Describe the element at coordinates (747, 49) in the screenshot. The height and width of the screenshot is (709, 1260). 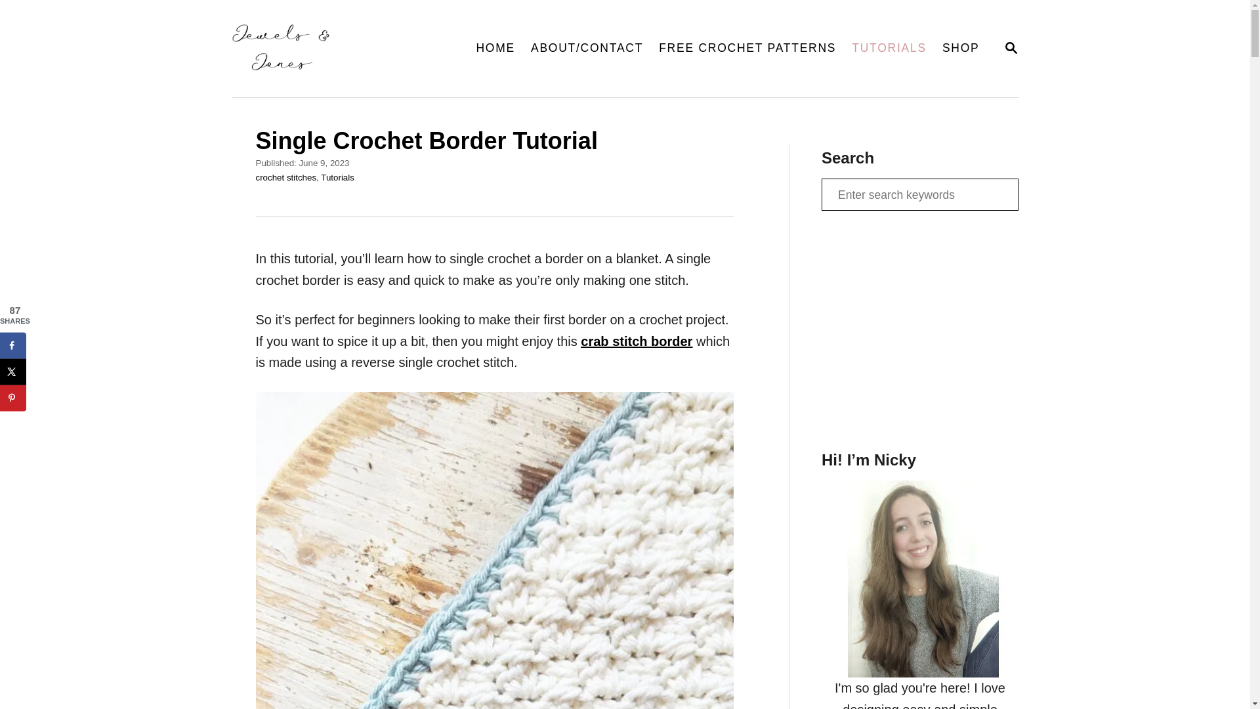
I see `FREE CROCHET PATTERNS` at that location.